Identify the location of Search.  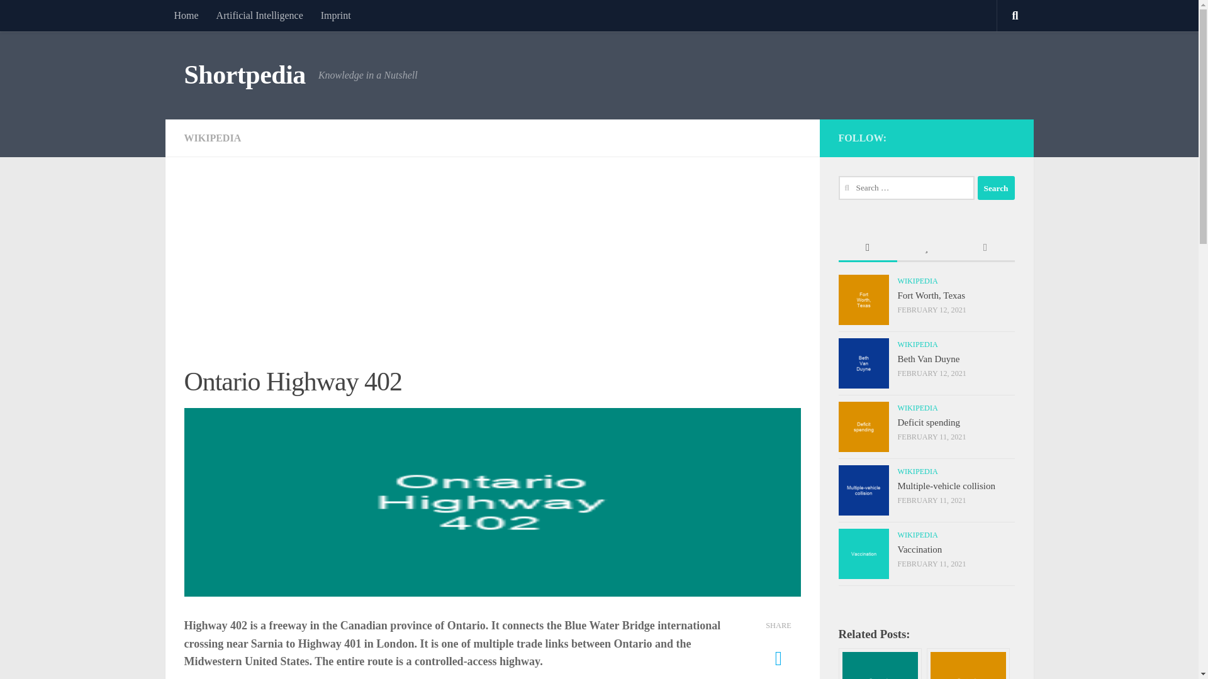
(995, 187).